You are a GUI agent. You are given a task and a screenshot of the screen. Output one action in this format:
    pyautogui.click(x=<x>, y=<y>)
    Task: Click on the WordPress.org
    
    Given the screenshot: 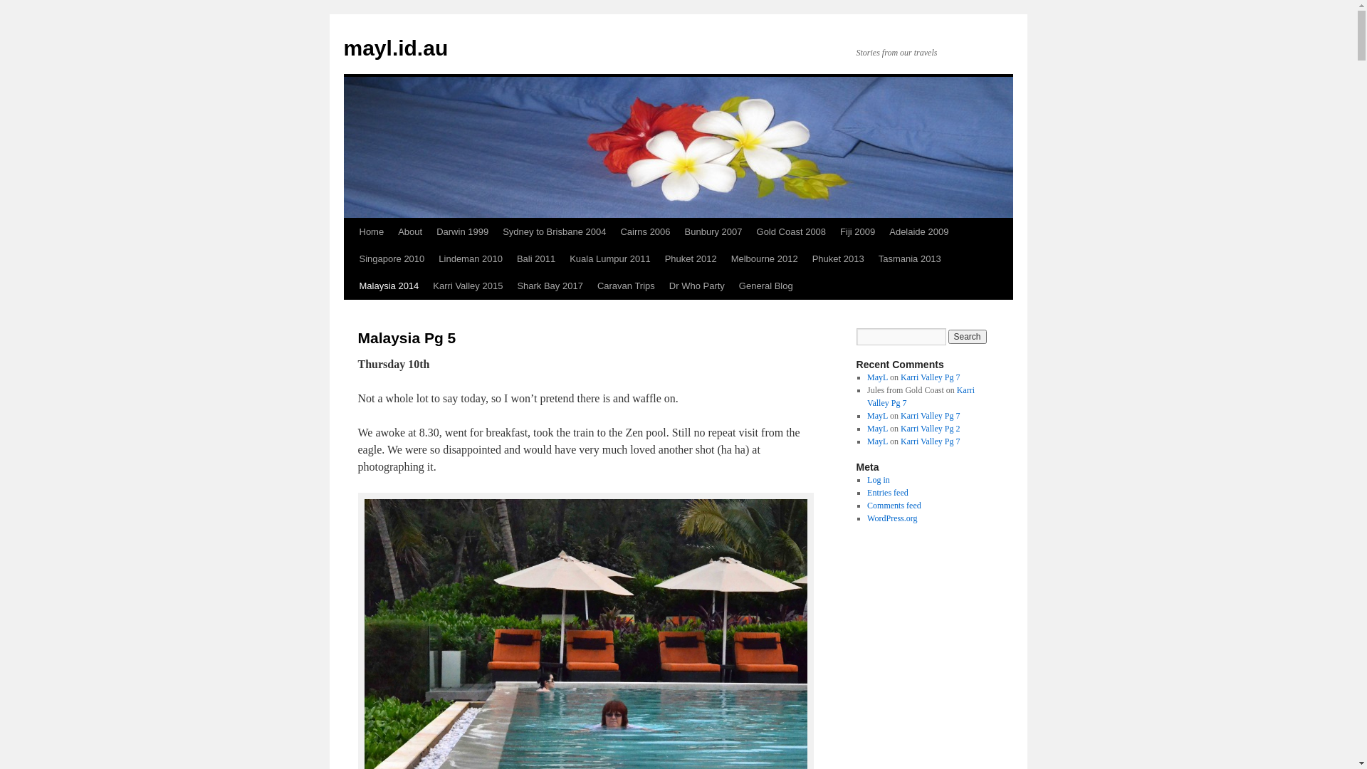 What is the action you would take?
    pyautogui.click(x=892, y=518)
    